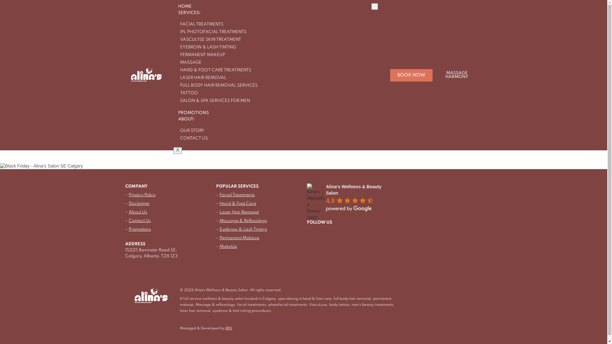  What do you see at coordinates (178, 150) in the screenshot?
I see `X` at bounding box center [178, 150].